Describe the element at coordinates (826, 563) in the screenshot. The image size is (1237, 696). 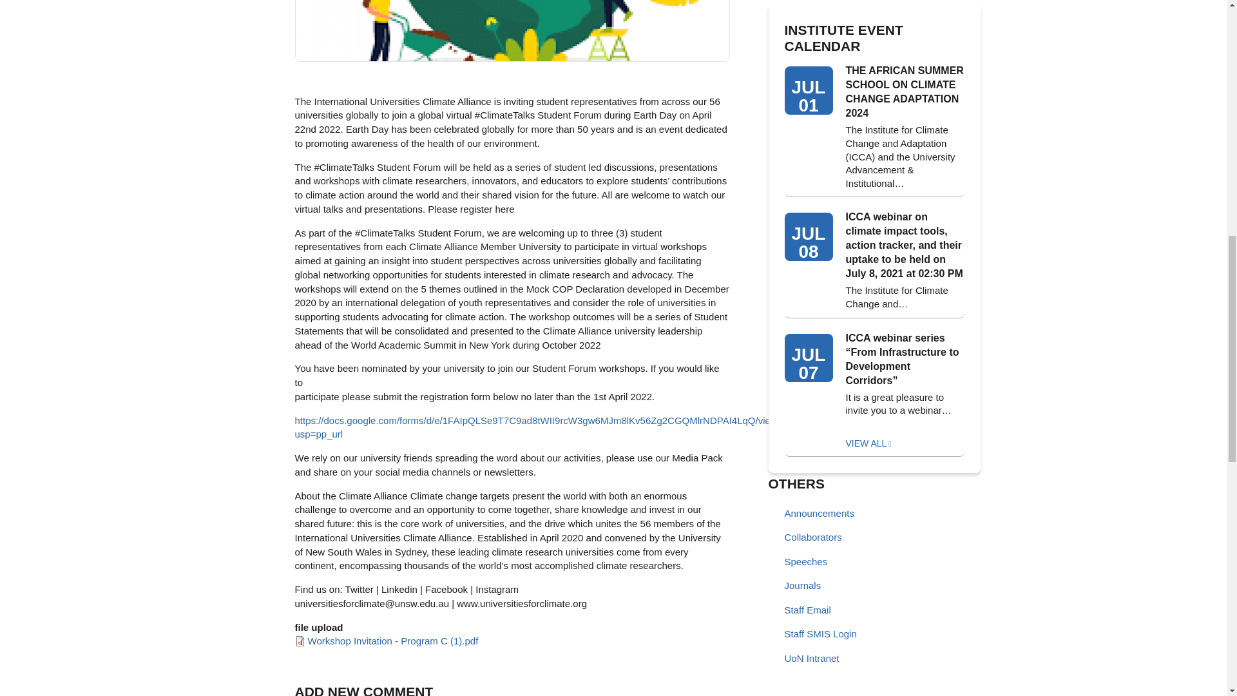
I see `Speeches` at that location.